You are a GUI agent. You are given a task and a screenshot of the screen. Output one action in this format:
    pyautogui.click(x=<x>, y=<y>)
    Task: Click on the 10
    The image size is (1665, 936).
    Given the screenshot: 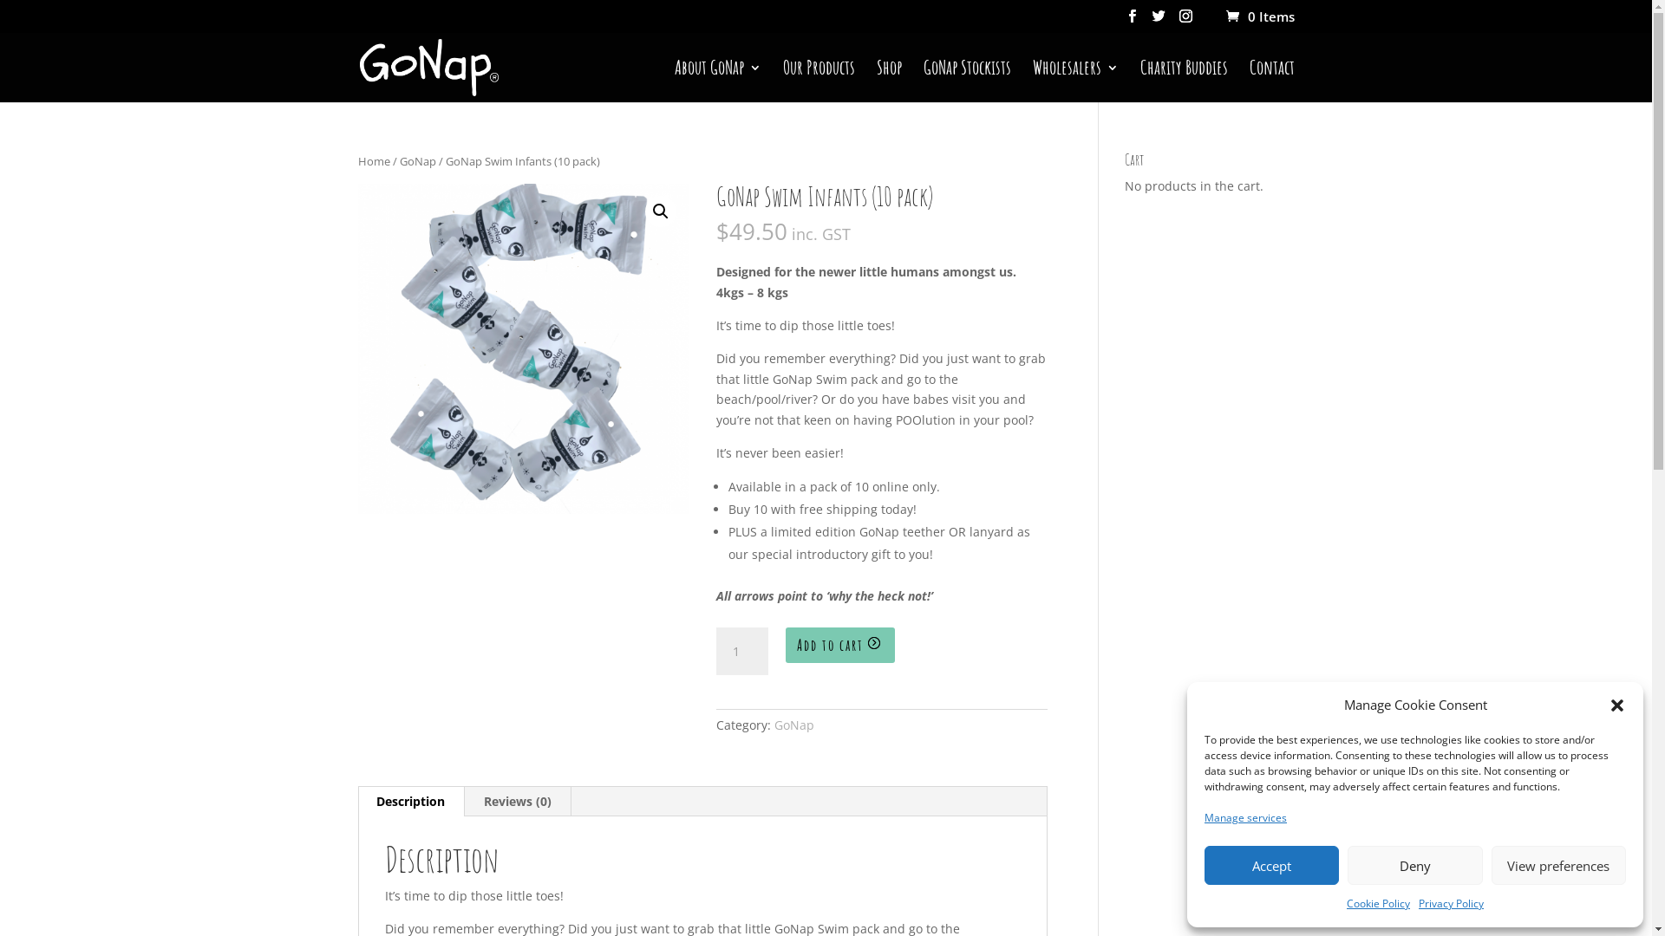 What is the action you would take?
    pyautogui.click(x=523, y=349)
    